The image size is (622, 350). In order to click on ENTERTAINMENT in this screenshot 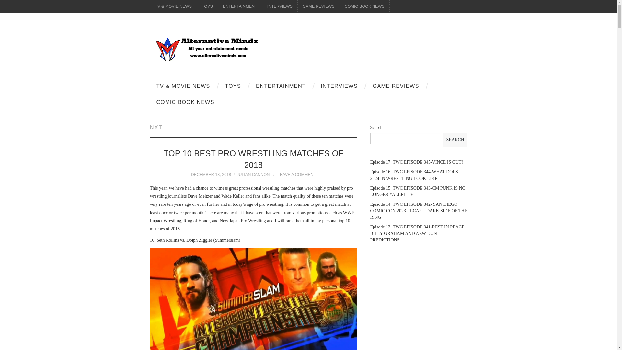, I will do `click(281, 86)`.